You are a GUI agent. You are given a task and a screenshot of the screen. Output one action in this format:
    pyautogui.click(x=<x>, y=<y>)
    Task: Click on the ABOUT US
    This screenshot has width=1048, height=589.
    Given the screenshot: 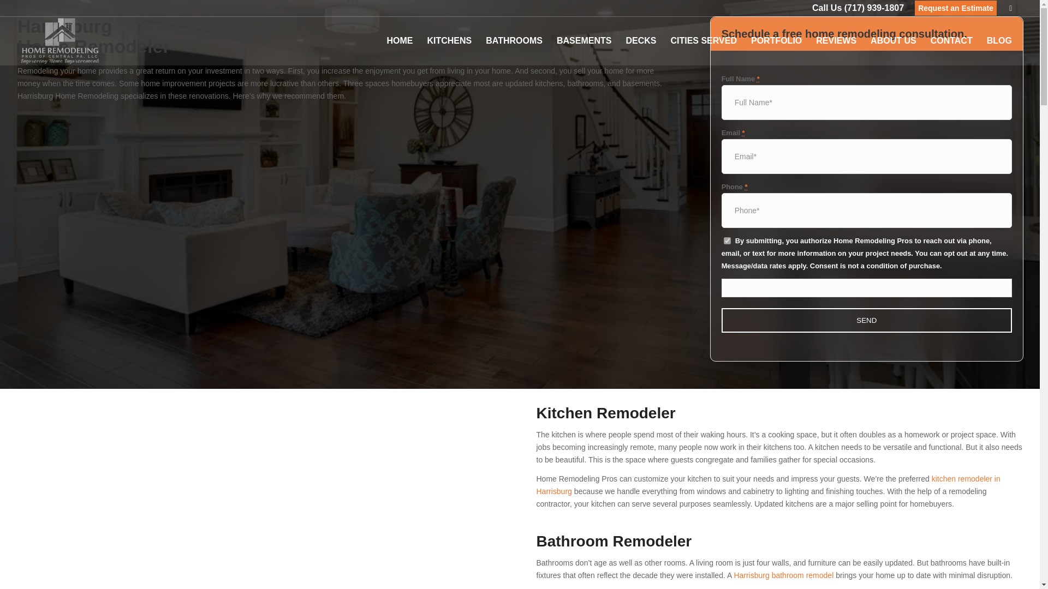 What is the action you would take?
    pyautogui.click(x=893, y=40)
    